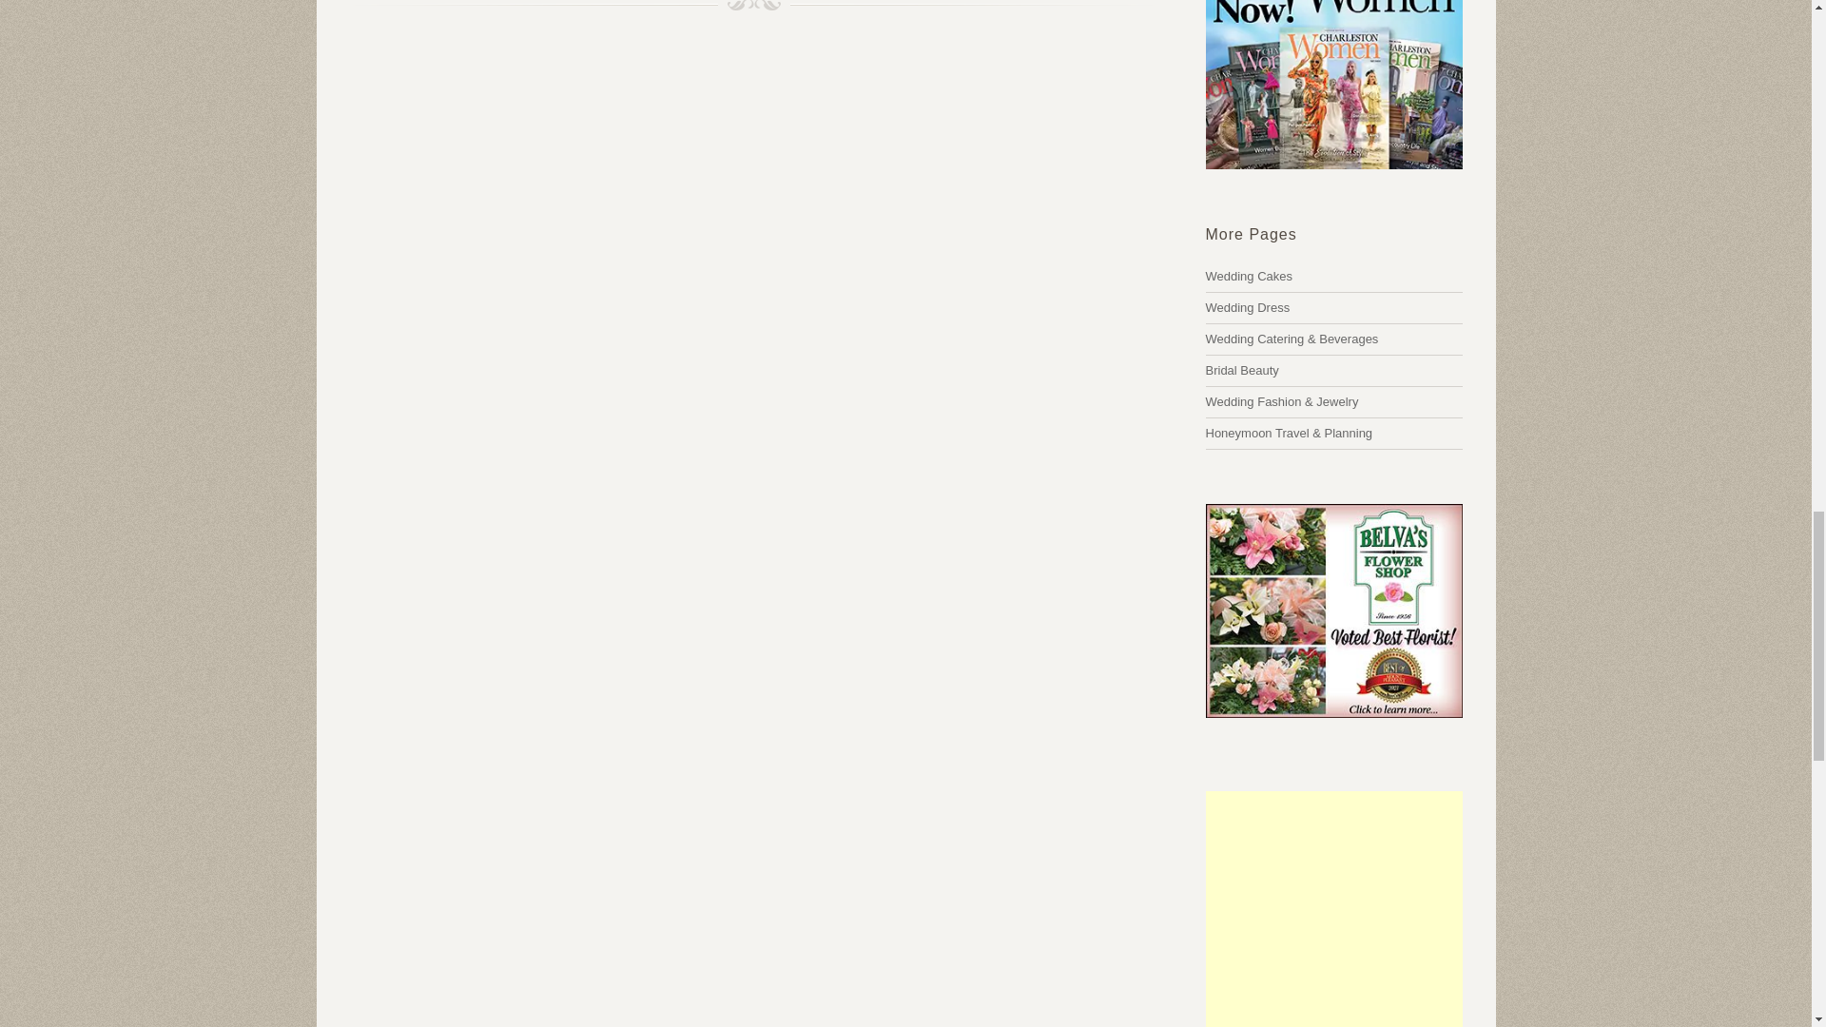 The width and height of the screenshot is (1826, 1027). What do you see at coordinates (1248, 307) in the screenshot?
I see `Wedding Dress` at bounding box center [1248, 307].